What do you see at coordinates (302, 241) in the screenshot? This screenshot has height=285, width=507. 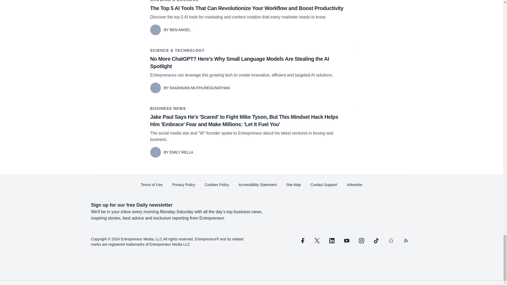 I see `facebook` at bounding box center [302, 241].